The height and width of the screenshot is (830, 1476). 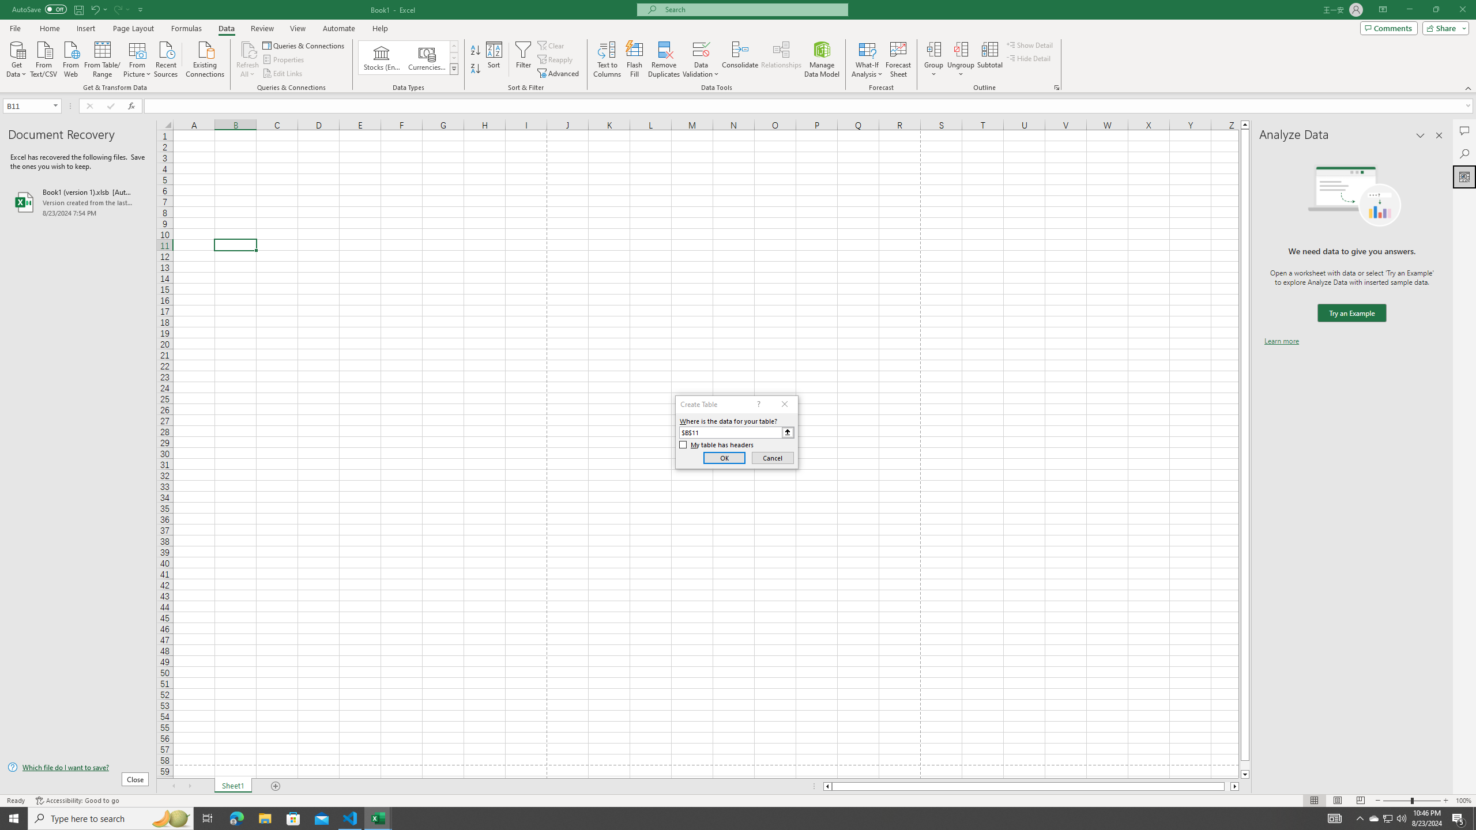 I want to click on Row up, so click(x=454, y=46).